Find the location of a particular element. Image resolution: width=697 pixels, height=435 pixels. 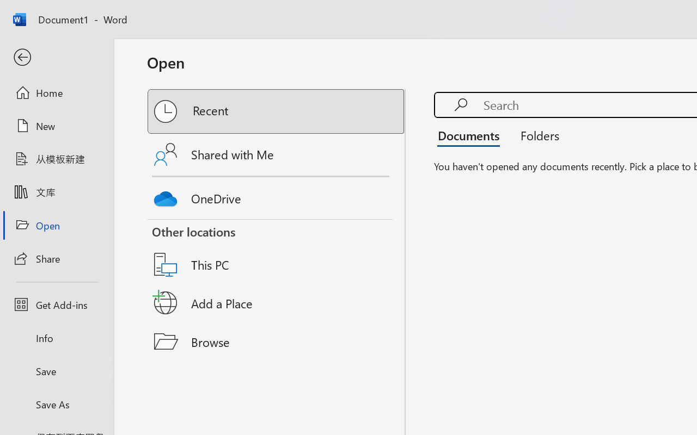

Shared with Me is located at coordinates (277, 154).